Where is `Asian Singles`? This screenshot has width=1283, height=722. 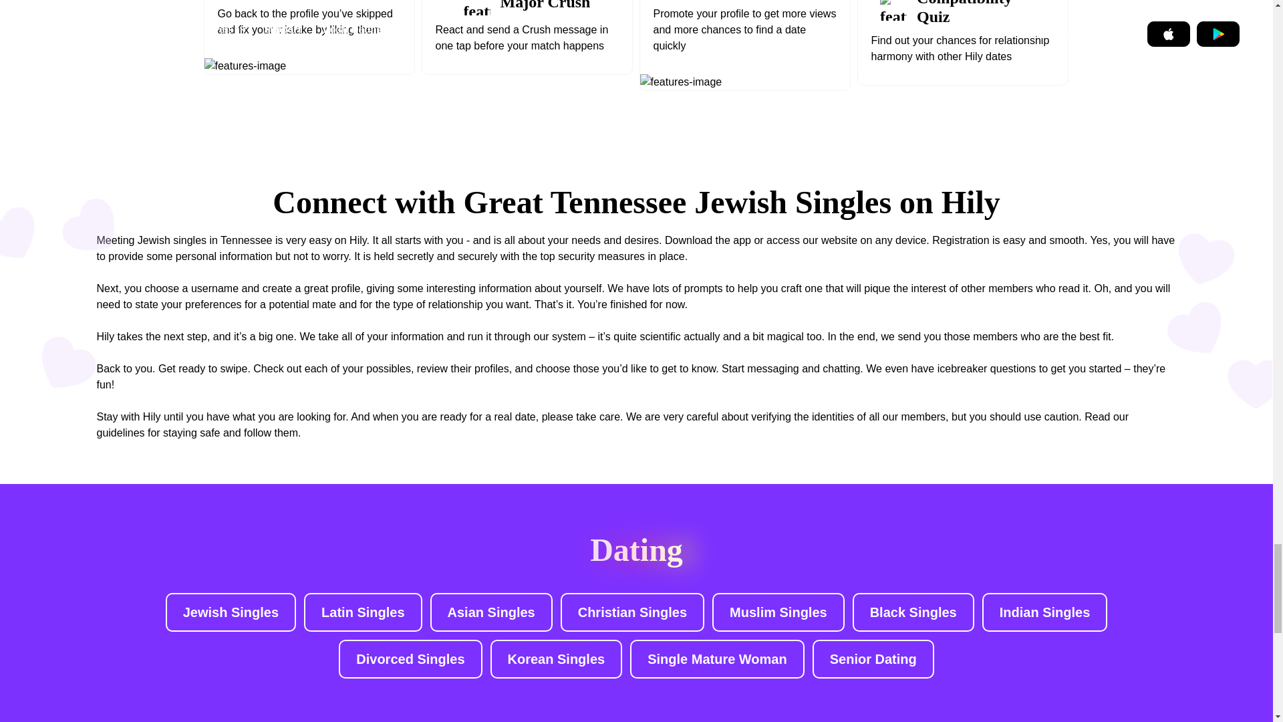
Asian Singles is located at coordinates (491, 612).